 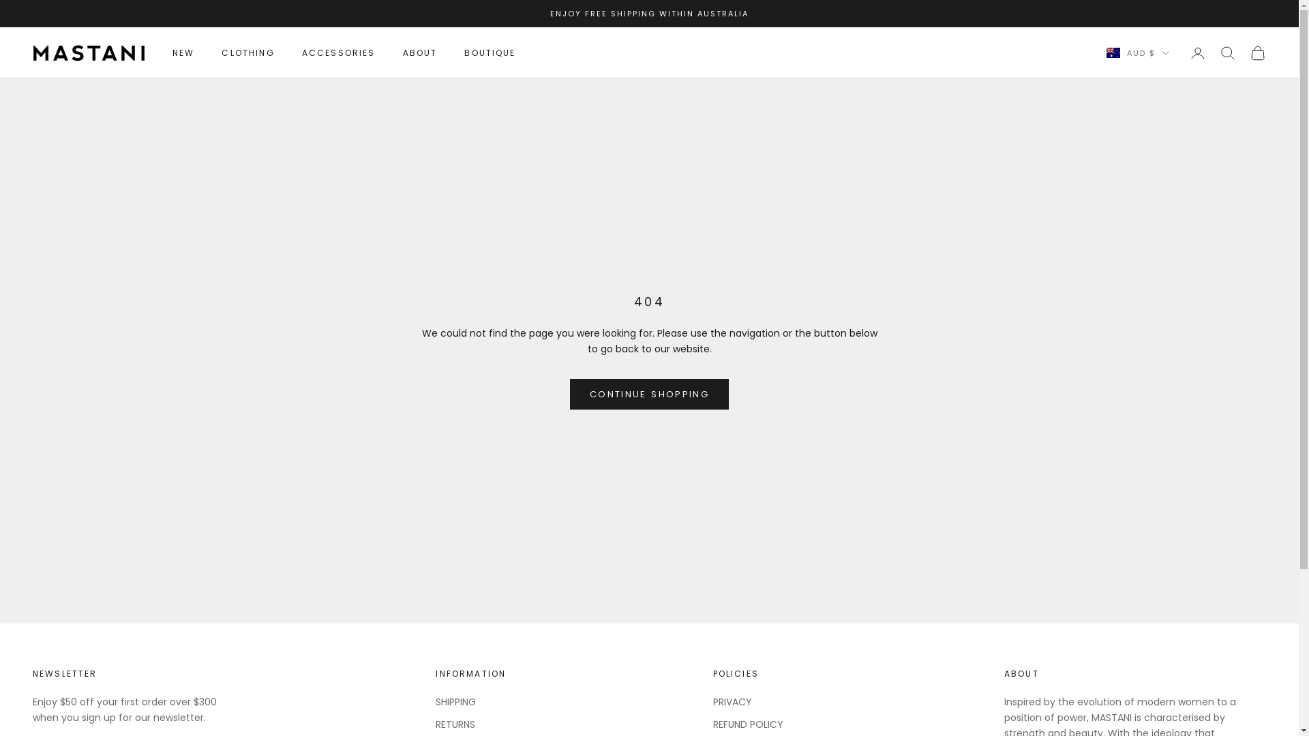 What do you see at coordinates (749, 724) in the screenshot?
I see `REFUND POLICY` at bounding box center [749, 724].